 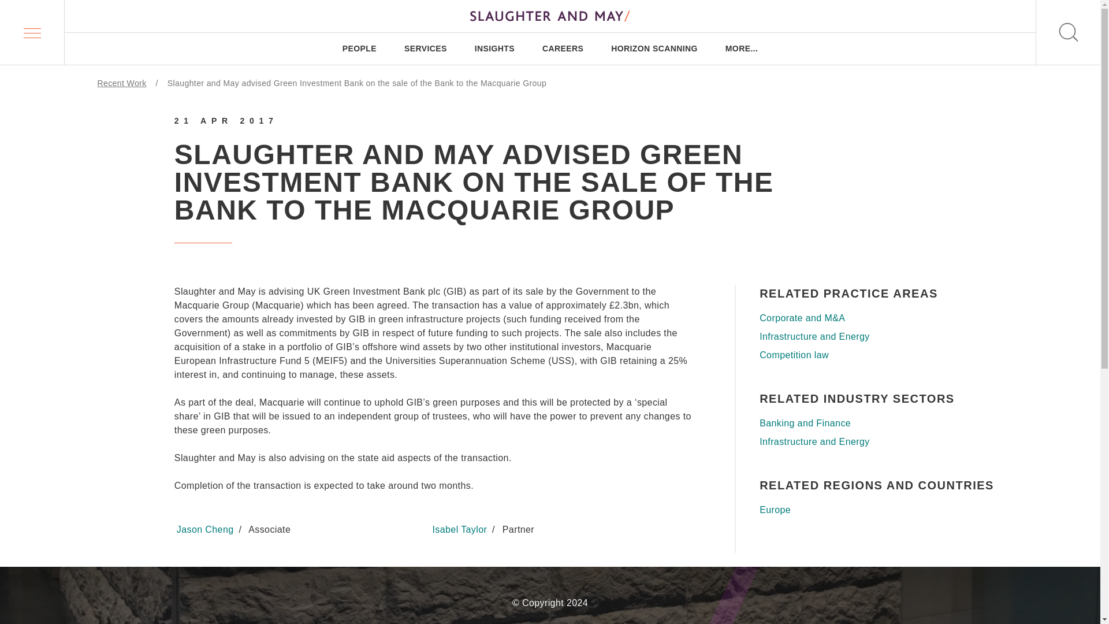 What do you see at coordinates (881, 510) in the screenshot?
I see `Europe` at bounding box center [881, 510].